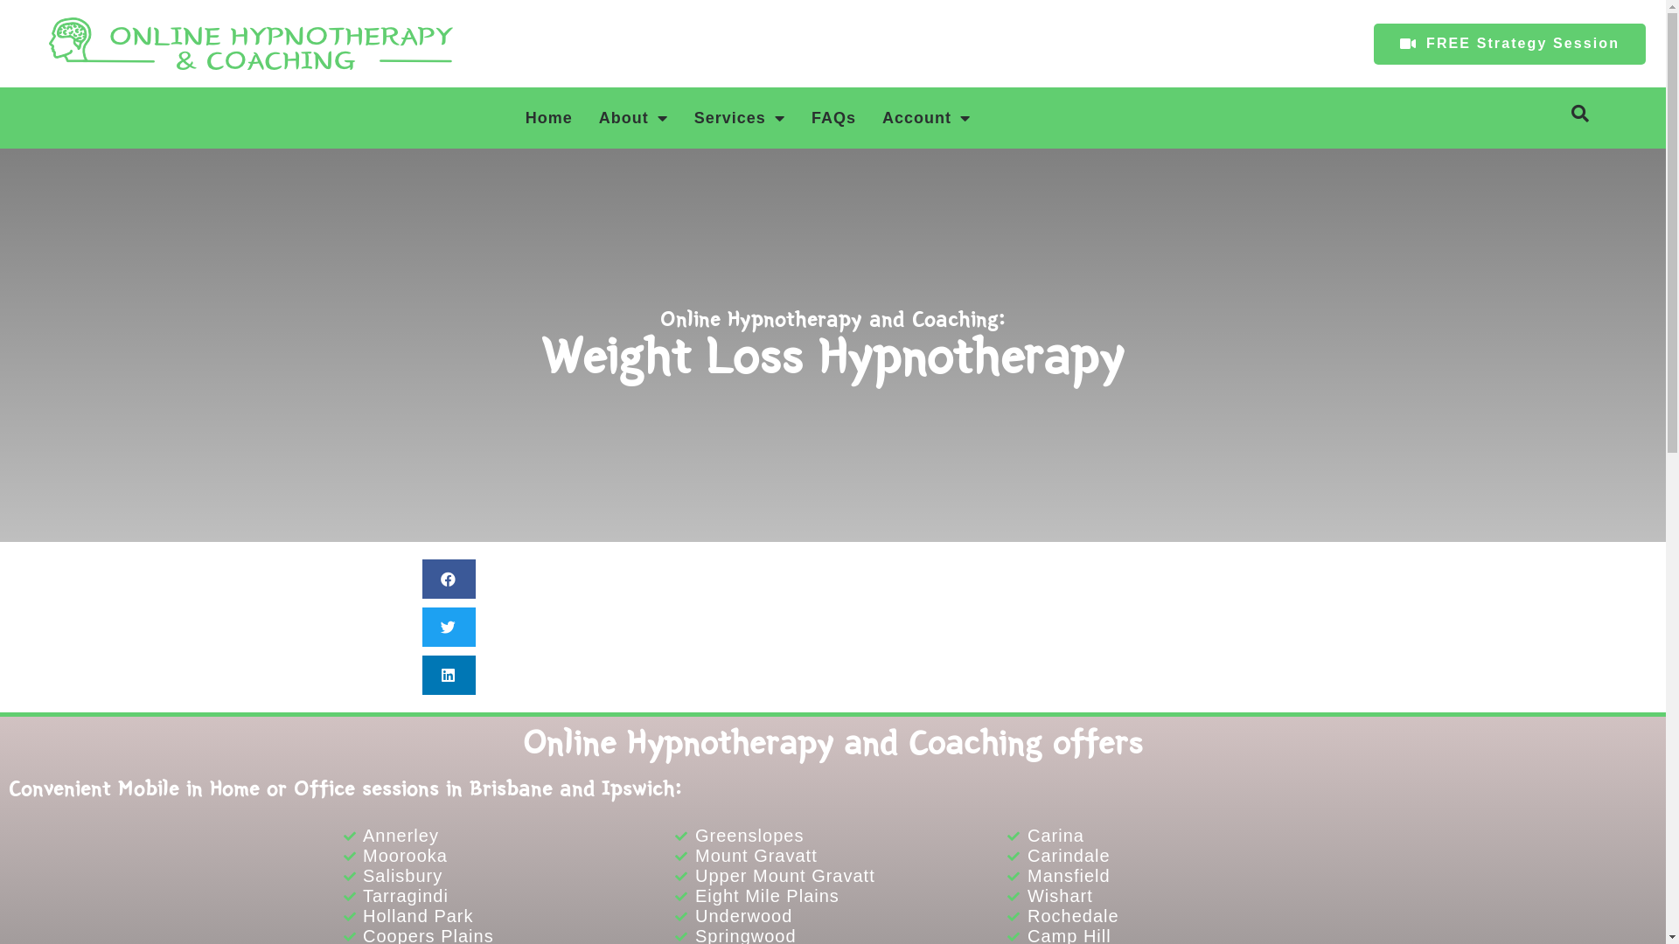 The height and width of the screenshot is (944, 1679). I want to click on Account, so click(927, 118).